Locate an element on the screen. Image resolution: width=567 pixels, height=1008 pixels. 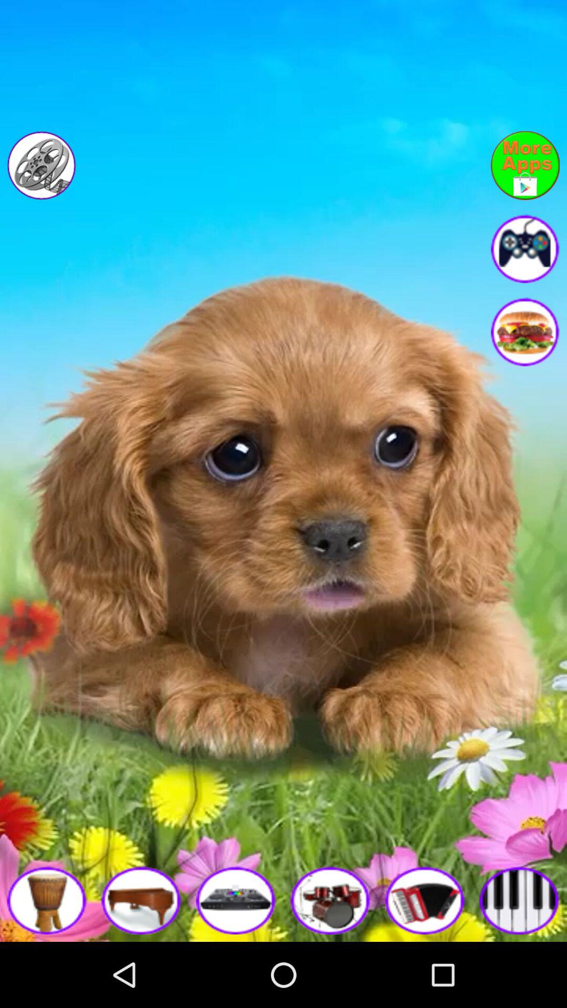
link to more of developer 's apps is located at coordinates (525, 165).